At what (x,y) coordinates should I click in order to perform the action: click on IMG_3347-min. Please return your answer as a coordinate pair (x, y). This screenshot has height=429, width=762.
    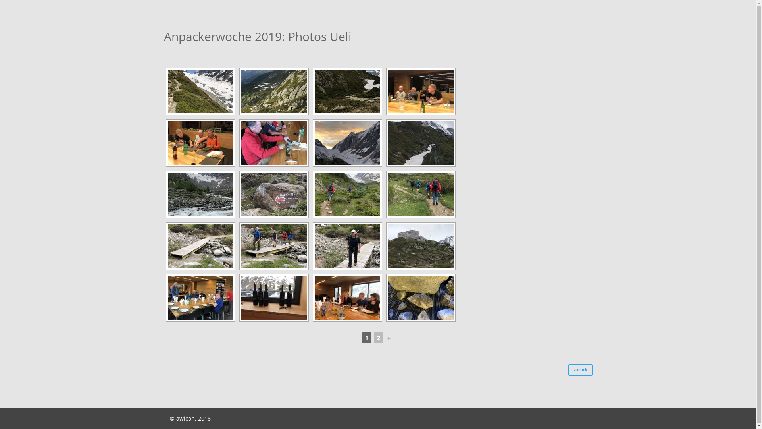
    Looking at the image, I should click on (200, 195).